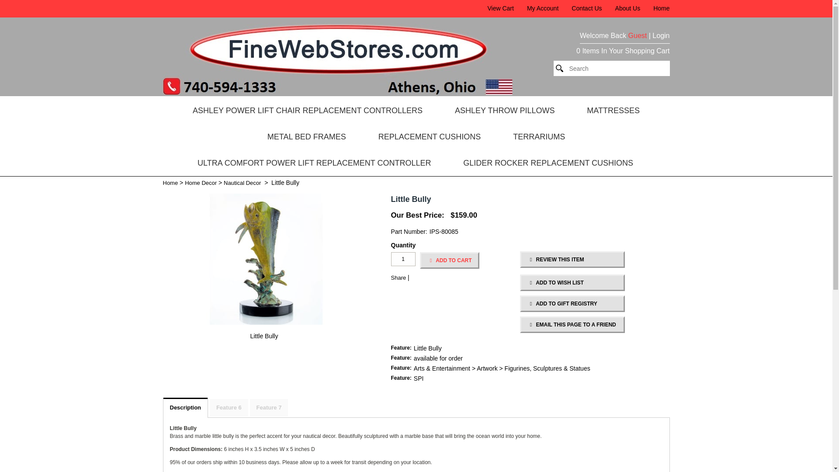 The width and height of the screenshot is (839, 472). I want to click on Little Bully , so click(264, 336).